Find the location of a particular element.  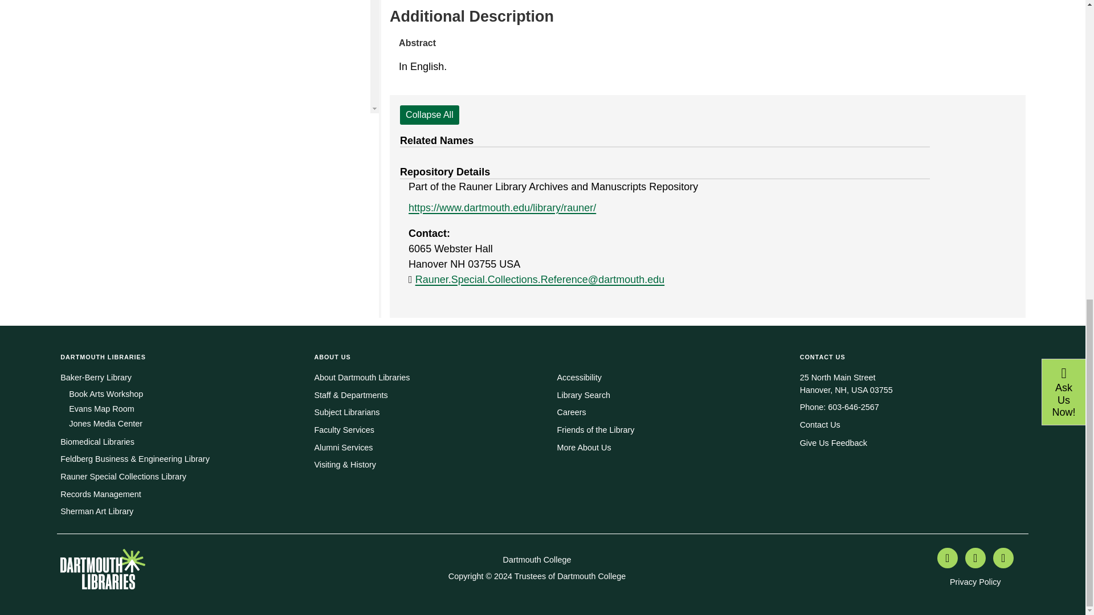

Dartmouth Libraries is located at coordinates (103, 565).